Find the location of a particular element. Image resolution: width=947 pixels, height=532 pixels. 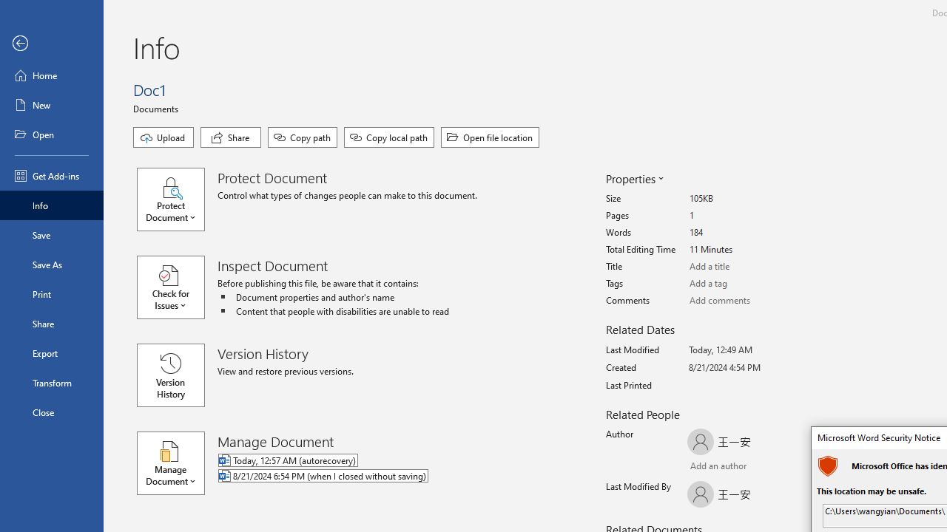

Add an author is located at coordinates (702, 467).